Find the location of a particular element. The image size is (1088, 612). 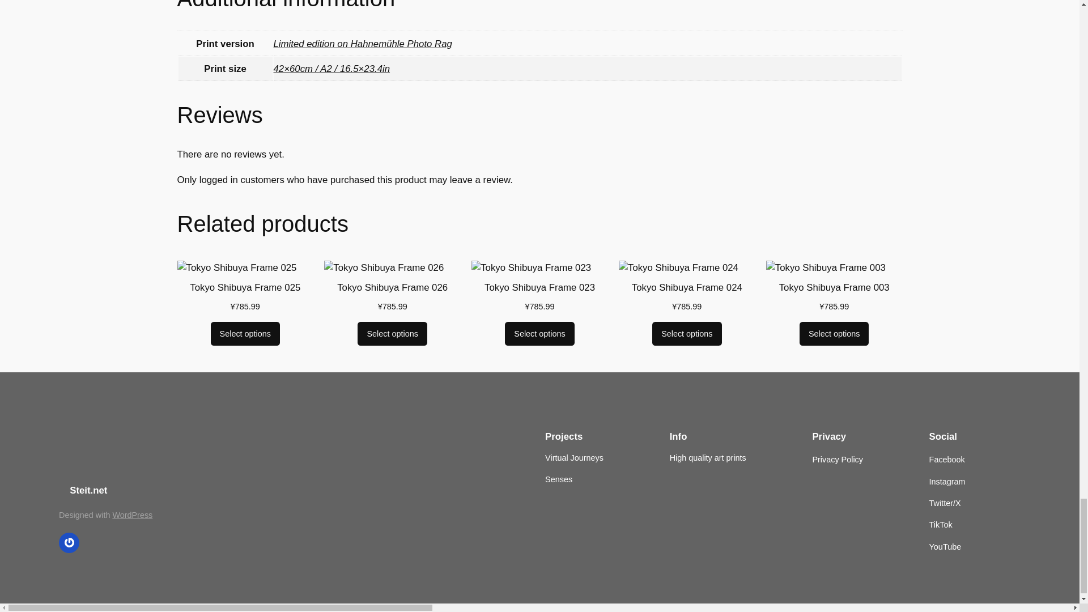

Select options is located at coordinates (392, 334).